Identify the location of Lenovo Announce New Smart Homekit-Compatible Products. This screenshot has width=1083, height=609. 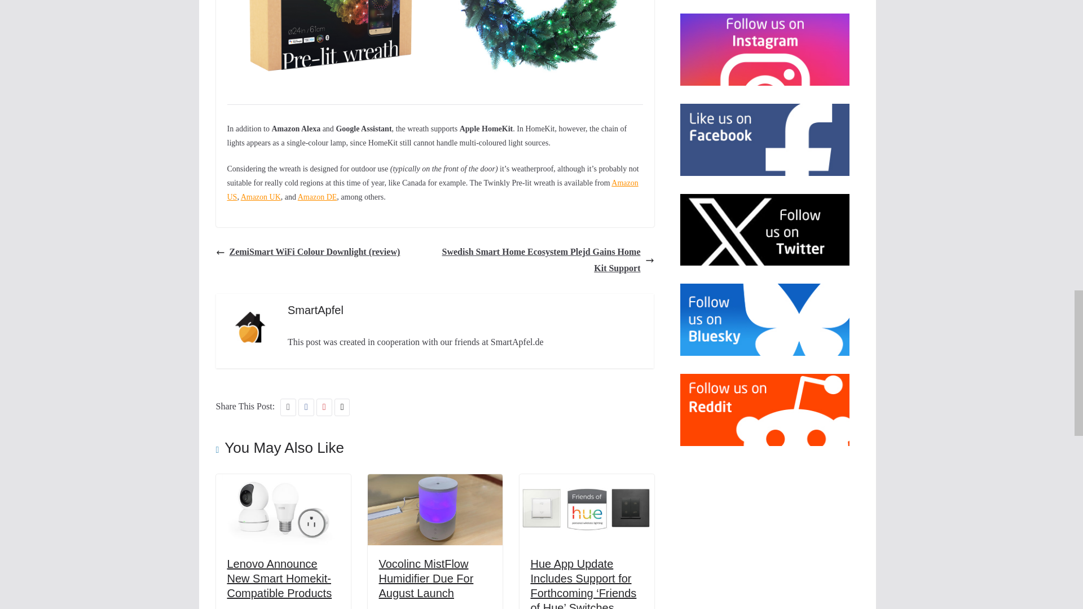
(283, 482).